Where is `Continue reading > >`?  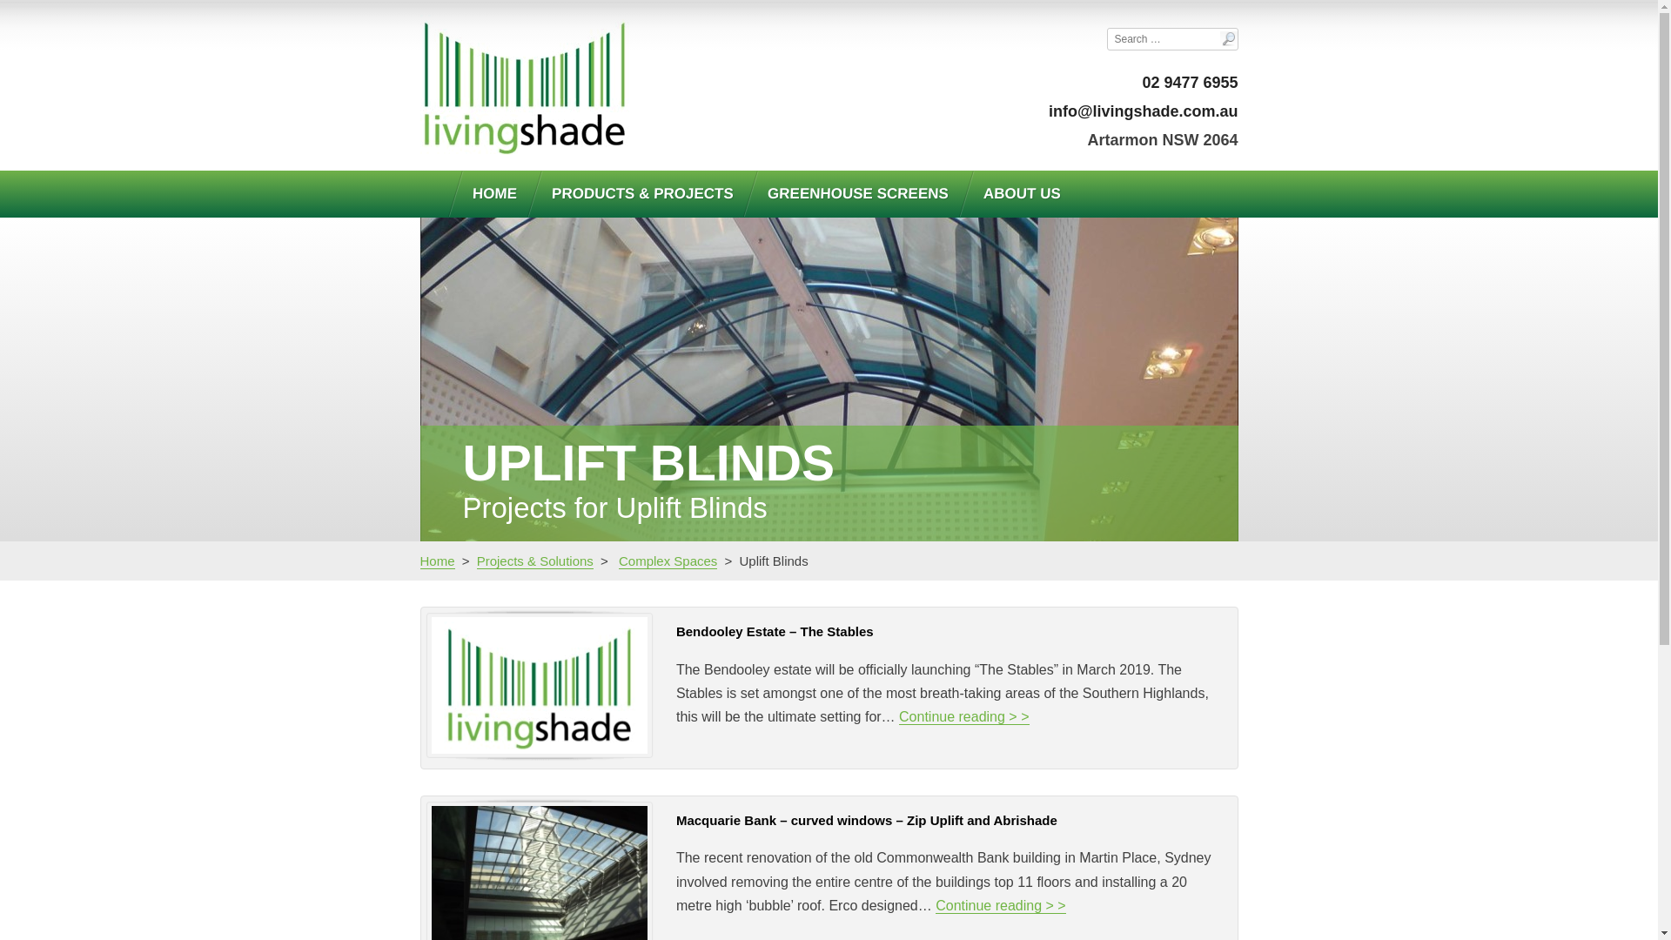 Continue reading > > is located at coordinates (964, 717).